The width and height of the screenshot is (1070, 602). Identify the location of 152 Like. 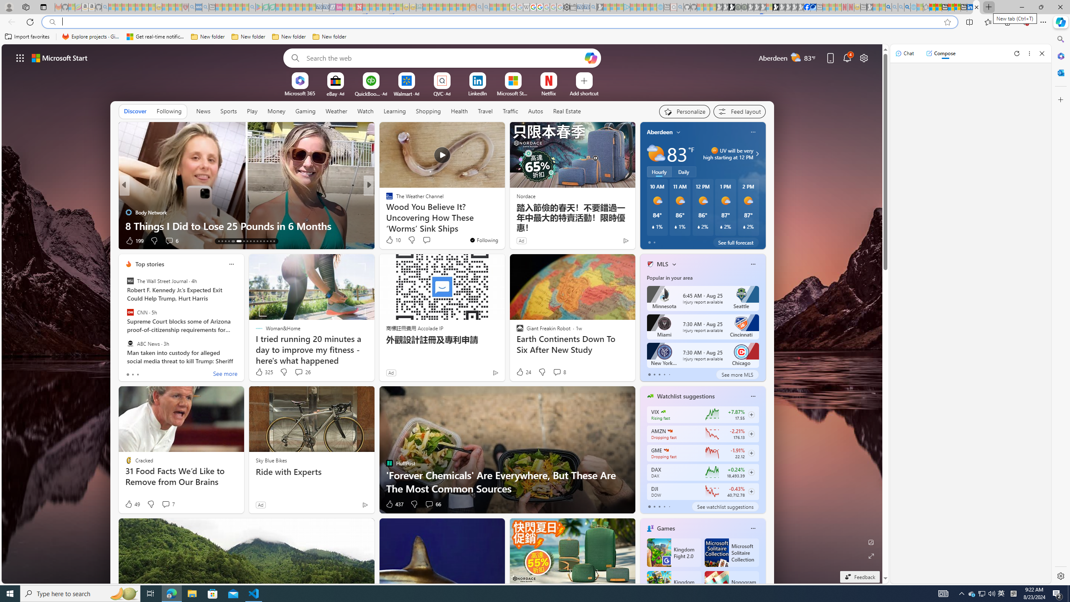
(391, 241).